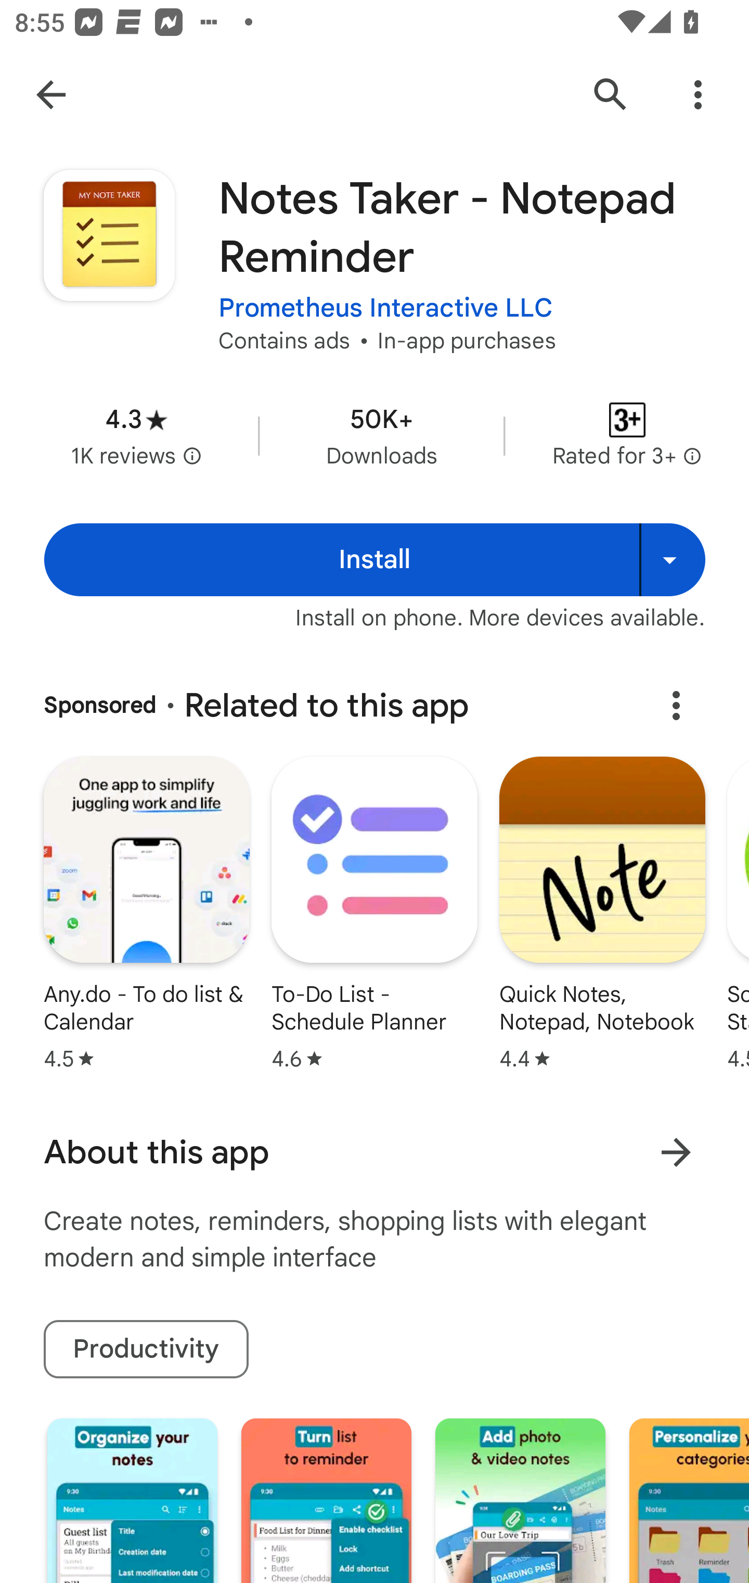  What do you see at coordinates (326, 1501) in the screenshot?
I see `Screenshot "2" of "8"` at bounding box center [326, 1501].